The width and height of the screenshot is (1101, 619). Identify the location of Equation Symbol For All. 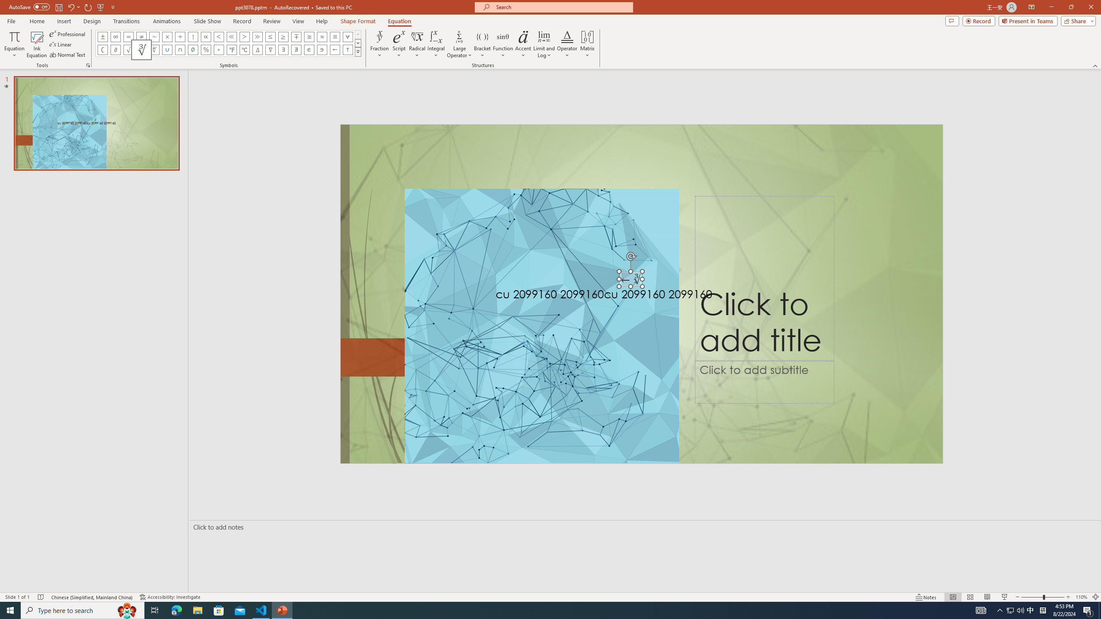
(348, 37).